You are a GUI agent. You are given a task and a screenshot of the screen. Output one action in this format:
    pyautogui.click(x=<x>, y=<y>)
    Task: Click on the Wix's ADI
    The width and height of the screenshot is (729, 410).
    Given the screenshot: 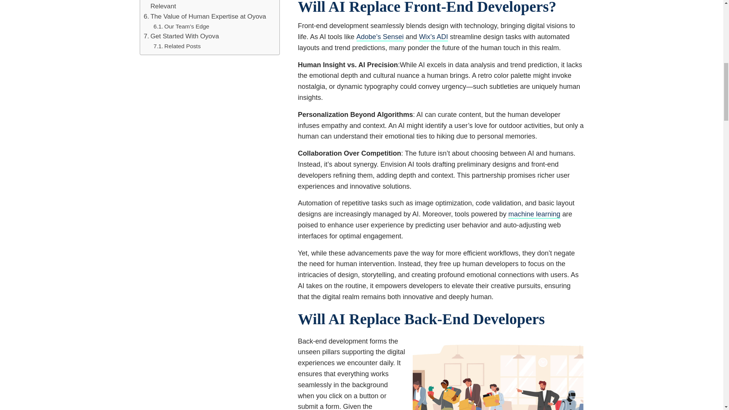 What is the action you would take?
    pyautogui.click(x=433, y=36)
    